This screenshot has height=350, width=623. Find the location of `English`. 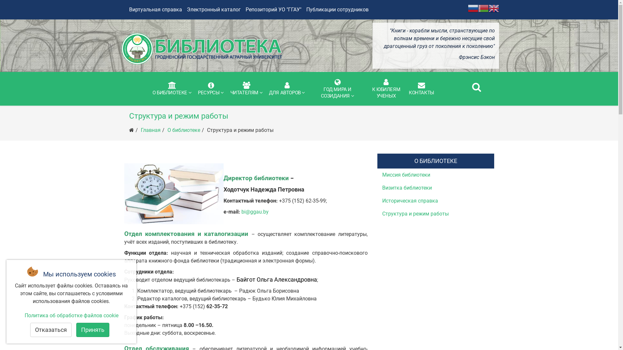

English is located at coordinates (494, 8).